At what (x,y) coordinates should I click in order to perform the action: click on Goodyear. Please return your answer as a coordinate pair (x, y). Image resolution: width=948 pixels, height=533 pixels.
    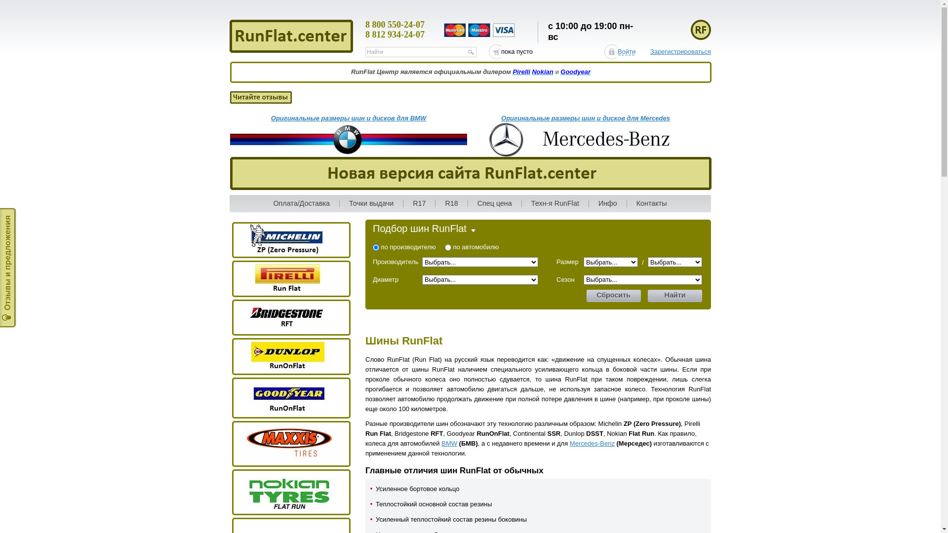
    Looking at the image, I should click on (576, 72).